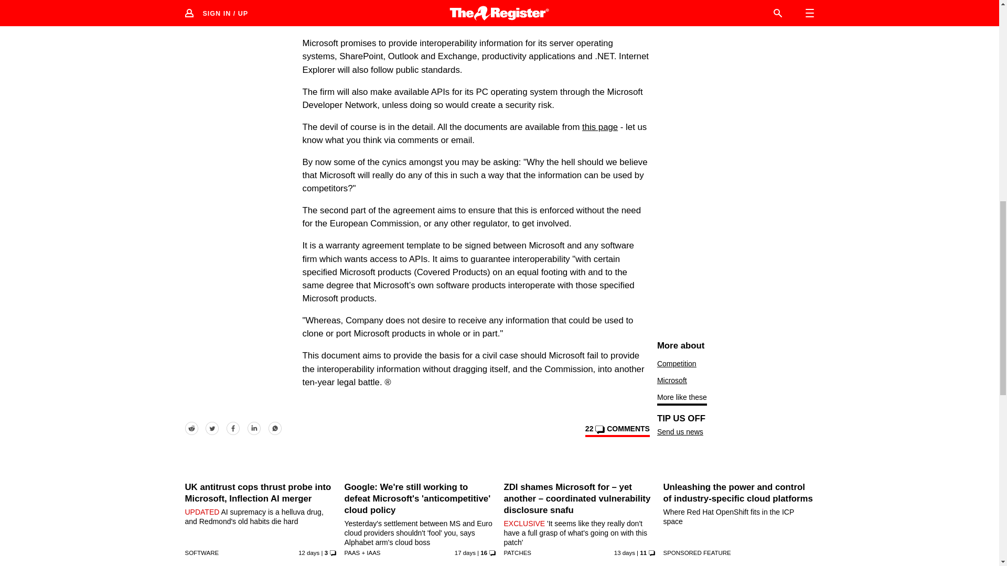  What do you see at coordinates (677, 364) in the screenshot?
I see `Disambiguation: Economic` at bounding box center [677, 364].